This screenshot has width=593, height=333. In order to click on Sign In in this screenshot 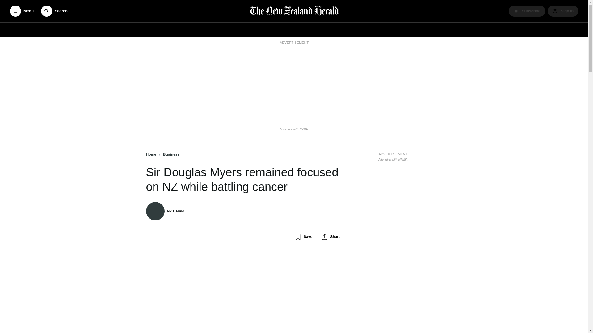, I will do `click(563, 11)`.